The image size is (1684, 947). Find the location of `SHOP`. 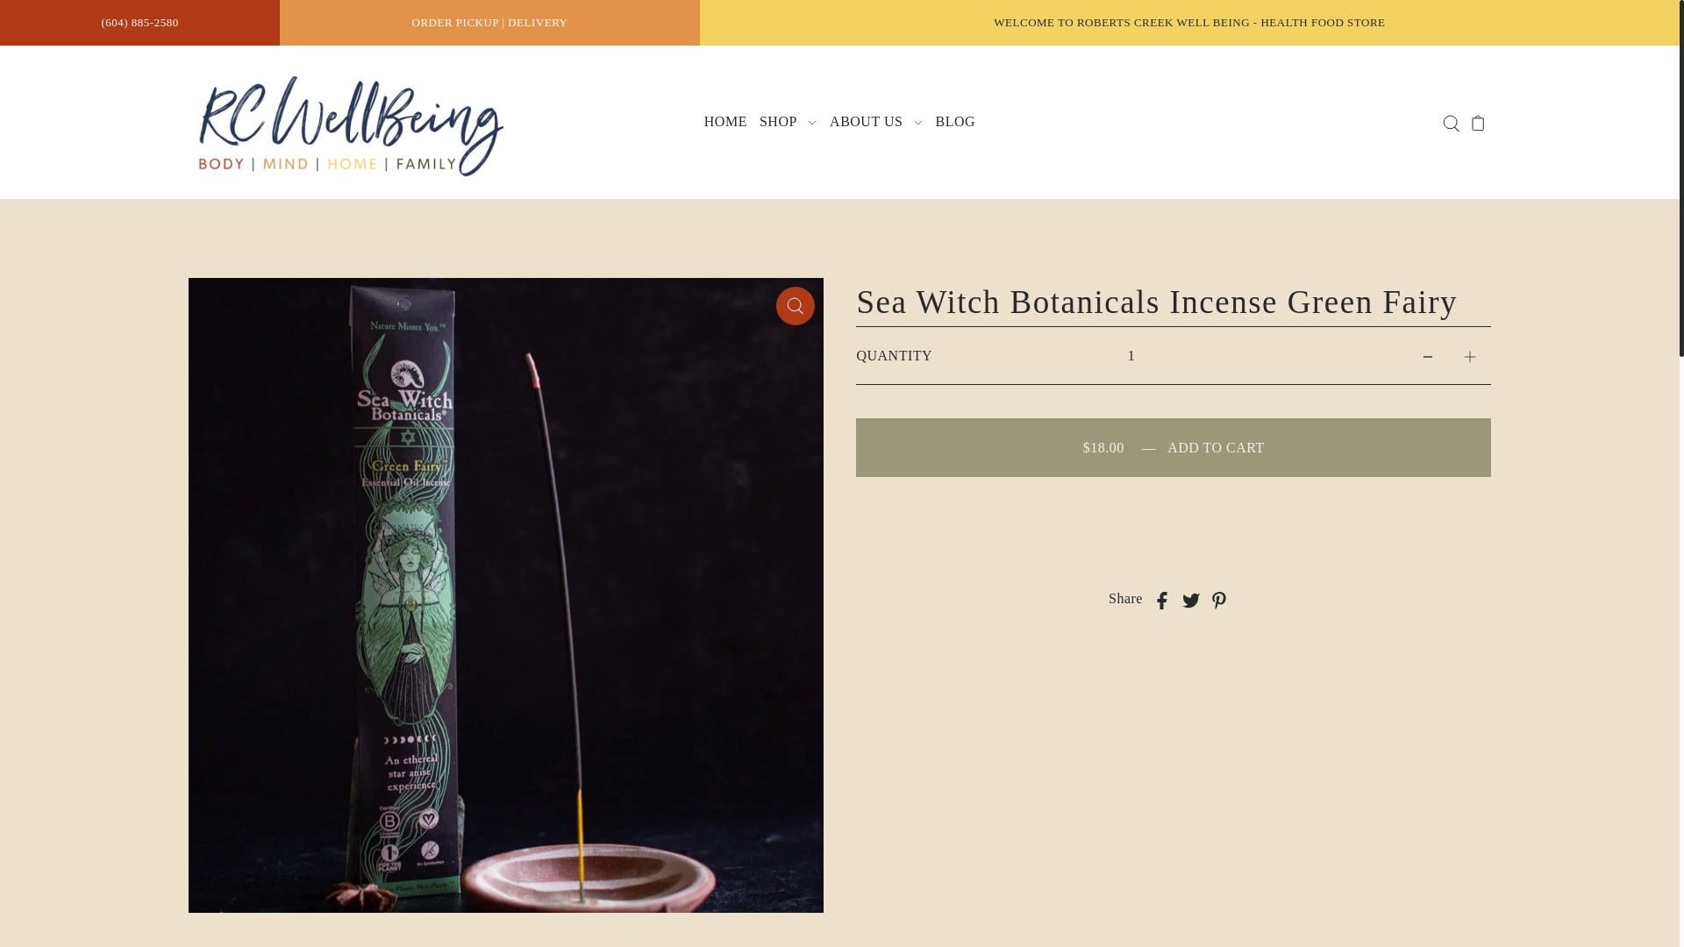

SHOP is located at coordinates (788, 123).